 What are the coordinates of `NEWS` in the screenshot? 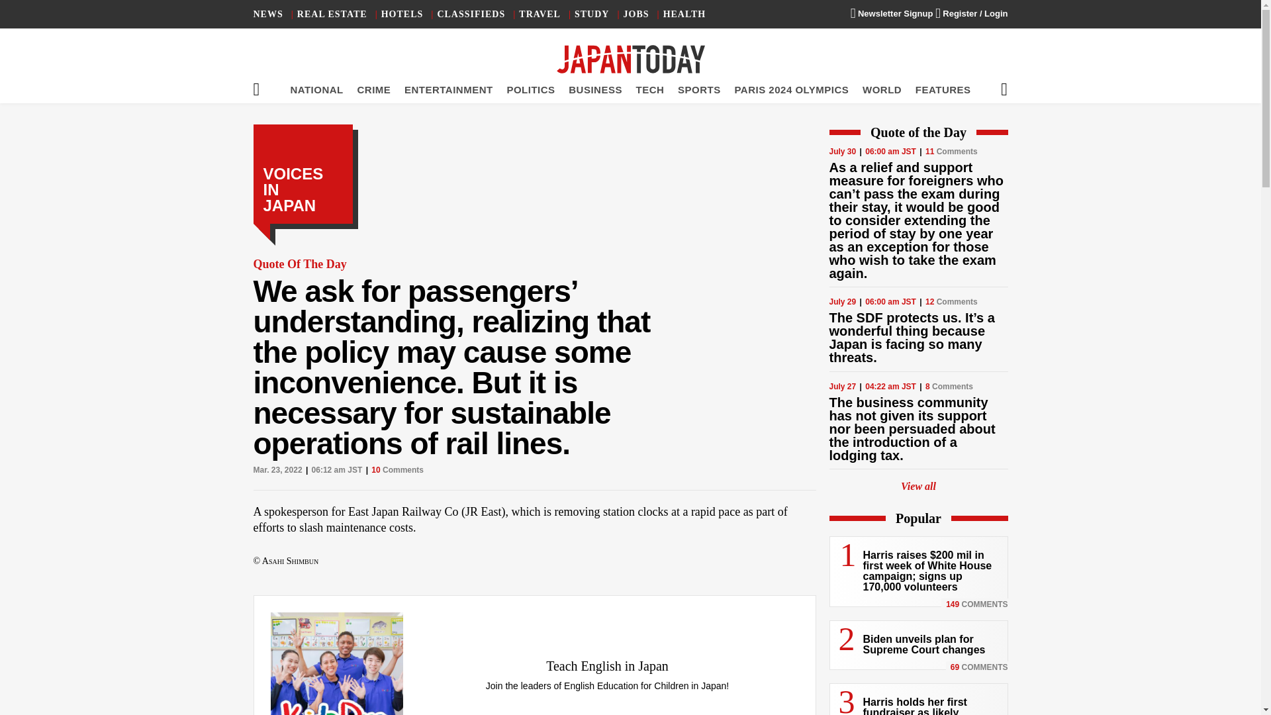 It's located at (267, 15).